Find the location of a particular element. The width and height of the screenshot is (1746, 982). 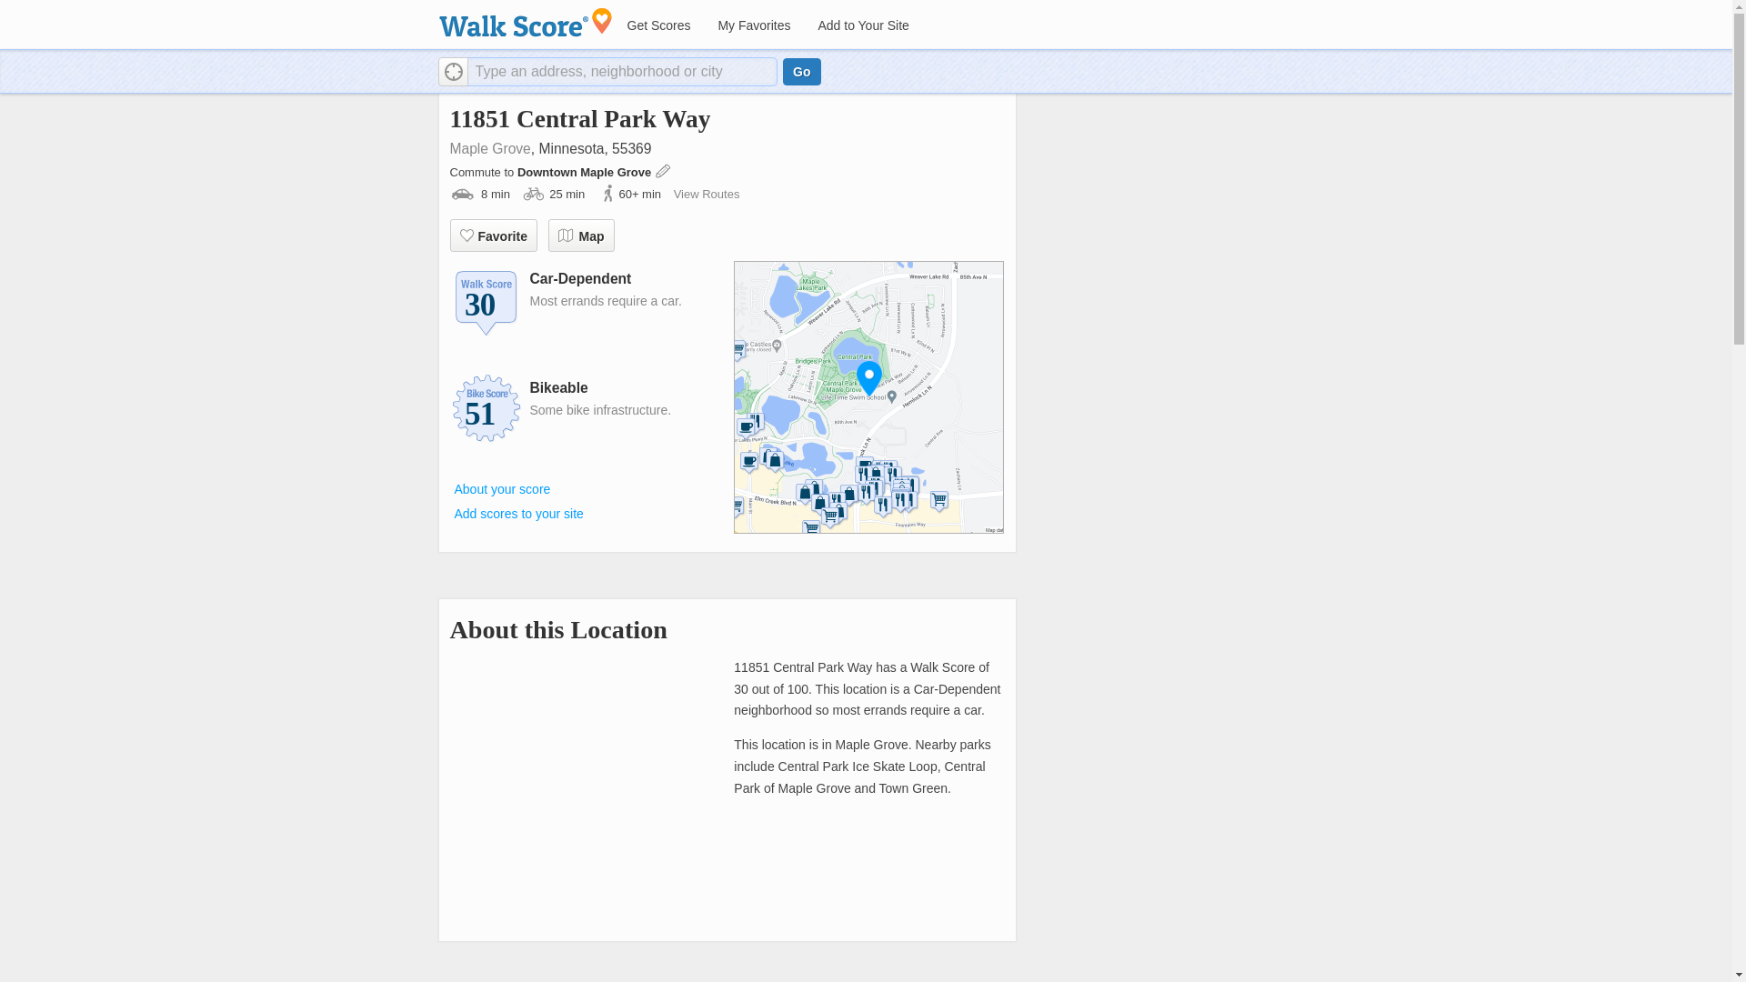

Favorite is located at coordinates (492, 235).